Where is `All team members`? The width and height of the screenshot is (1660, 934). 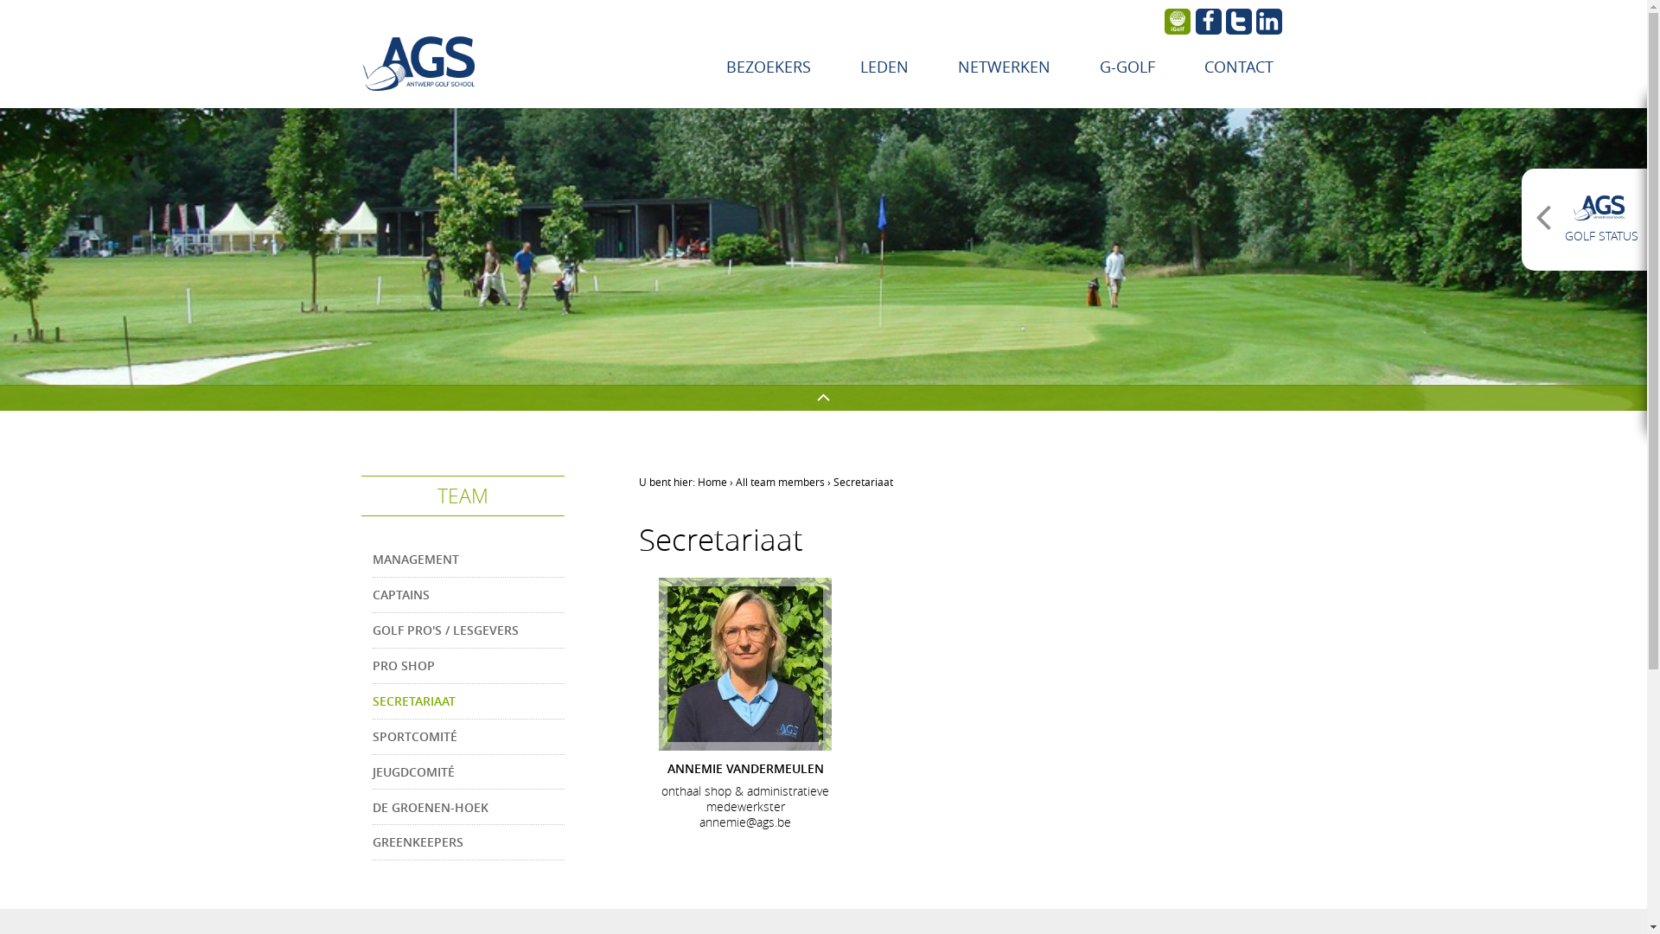 All team members is located at coordinates (780, 482).